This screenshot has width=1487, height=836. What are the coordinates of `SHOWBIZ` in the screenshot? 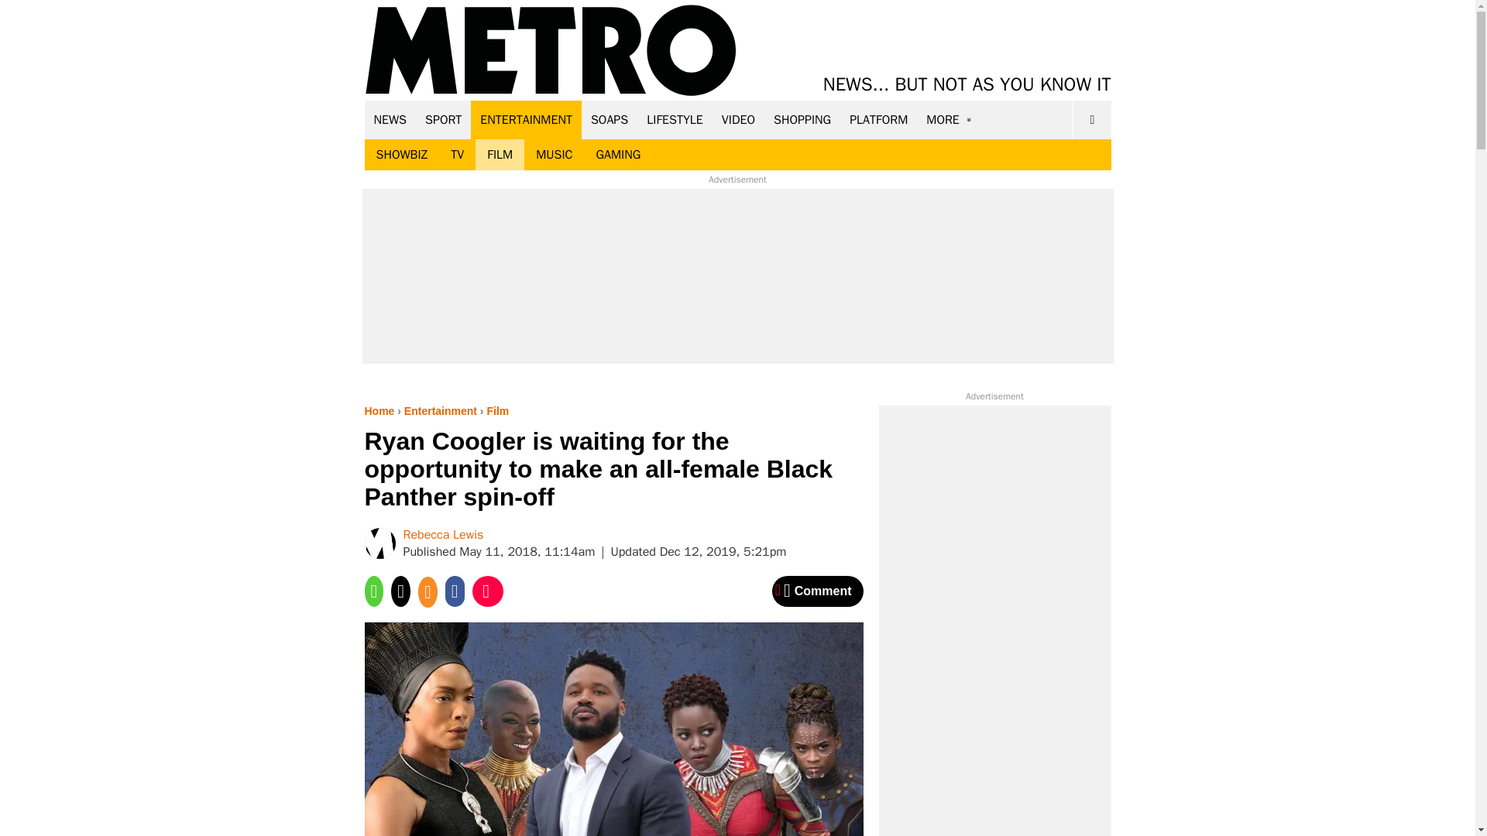 It's located at (401, 155).